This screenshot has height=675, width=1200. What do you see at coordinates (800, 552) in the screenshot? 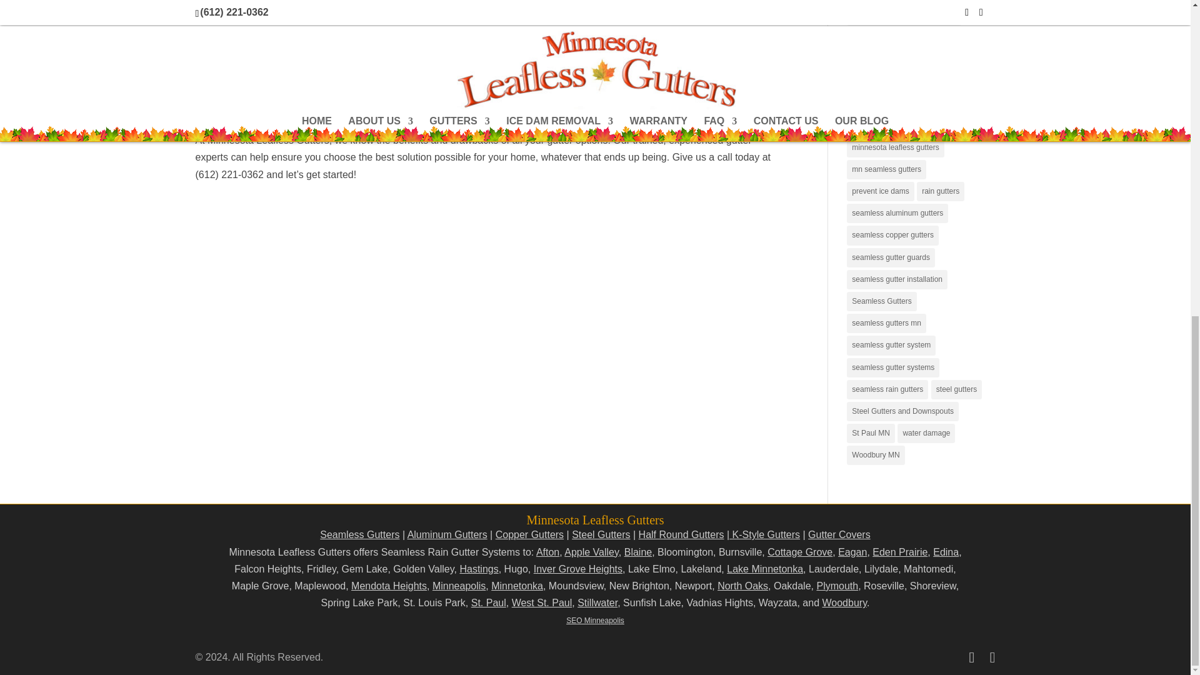
I see `Leafless Seamless Gutters Cottage Grove MN` at bounding box center [800, 552].